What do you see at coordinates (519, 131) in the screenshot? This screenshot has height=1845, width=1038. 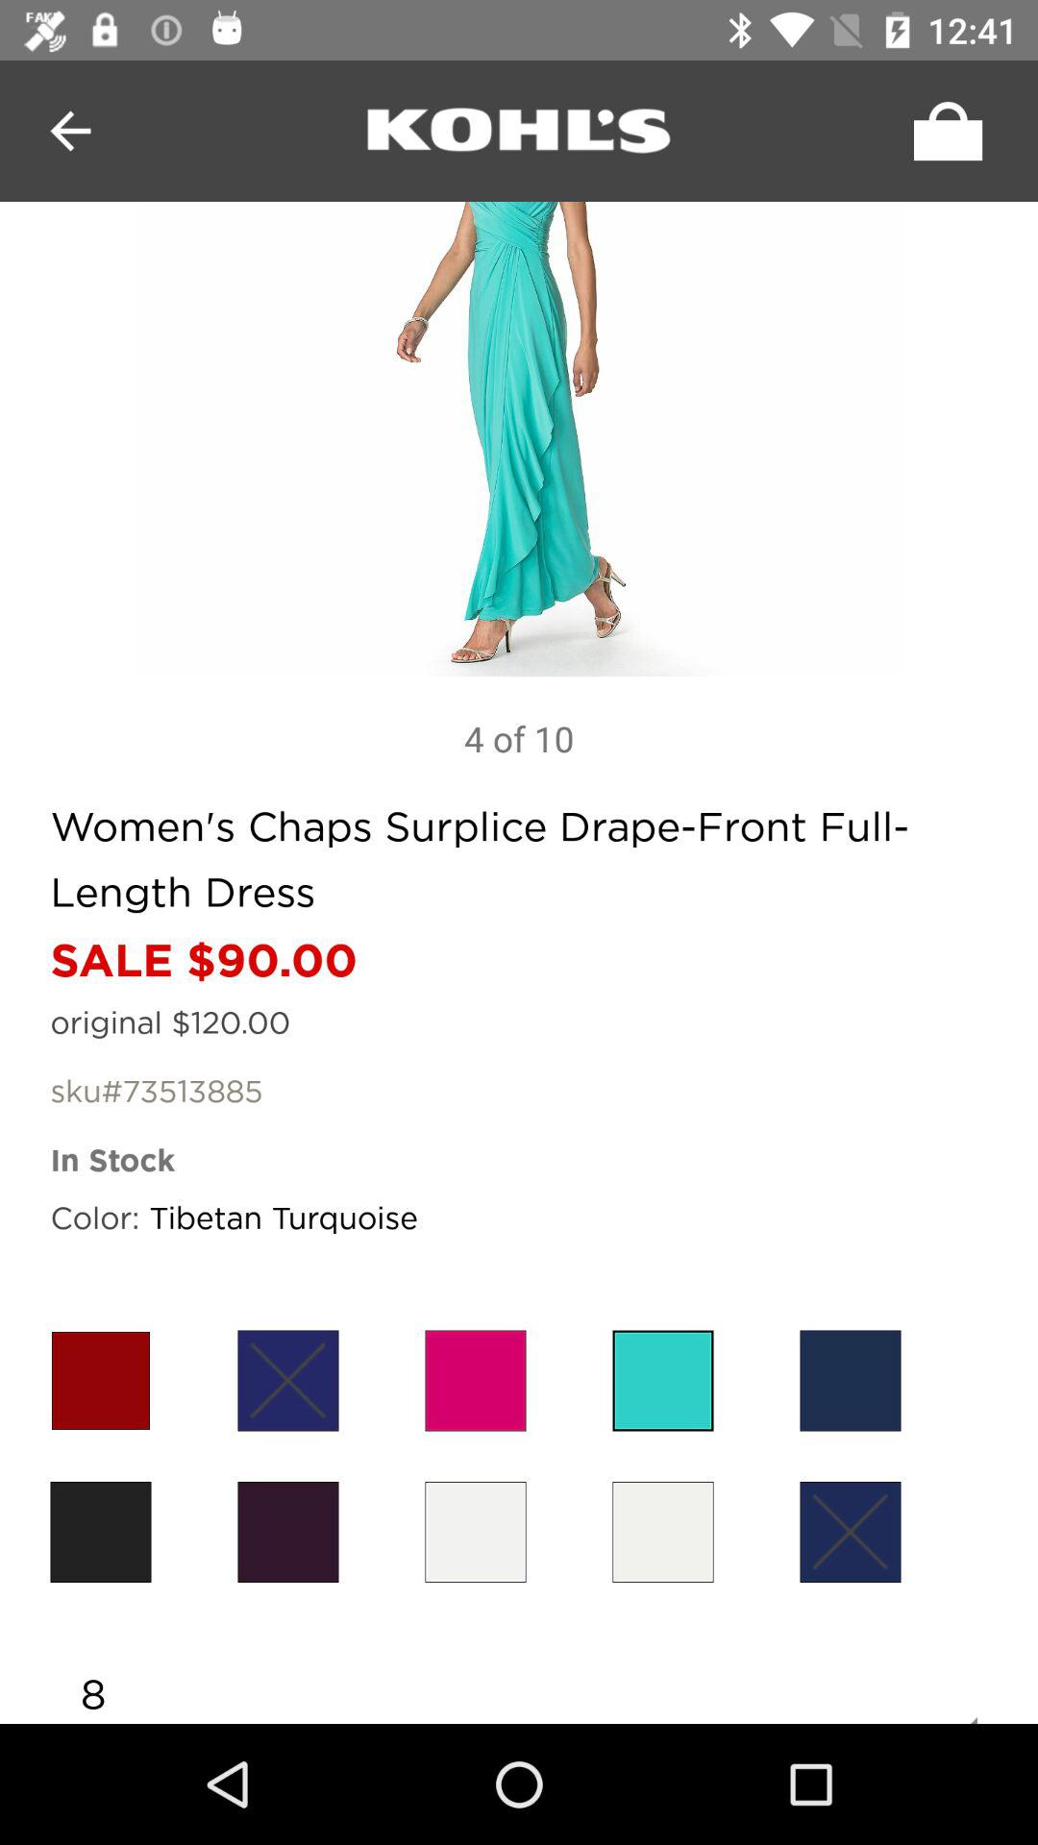 I see `go back to home` at bounding box center [519, 131].